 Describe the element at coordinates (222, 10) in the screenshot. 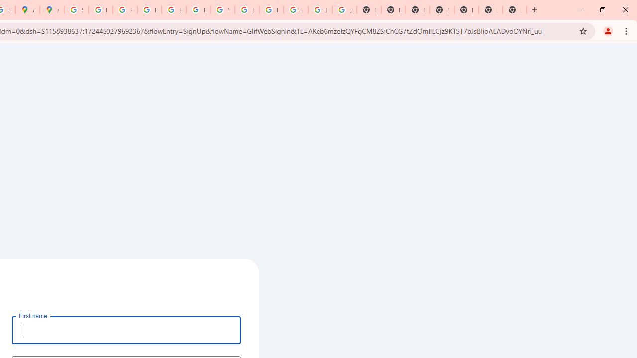

I see `YouTube` at that location.